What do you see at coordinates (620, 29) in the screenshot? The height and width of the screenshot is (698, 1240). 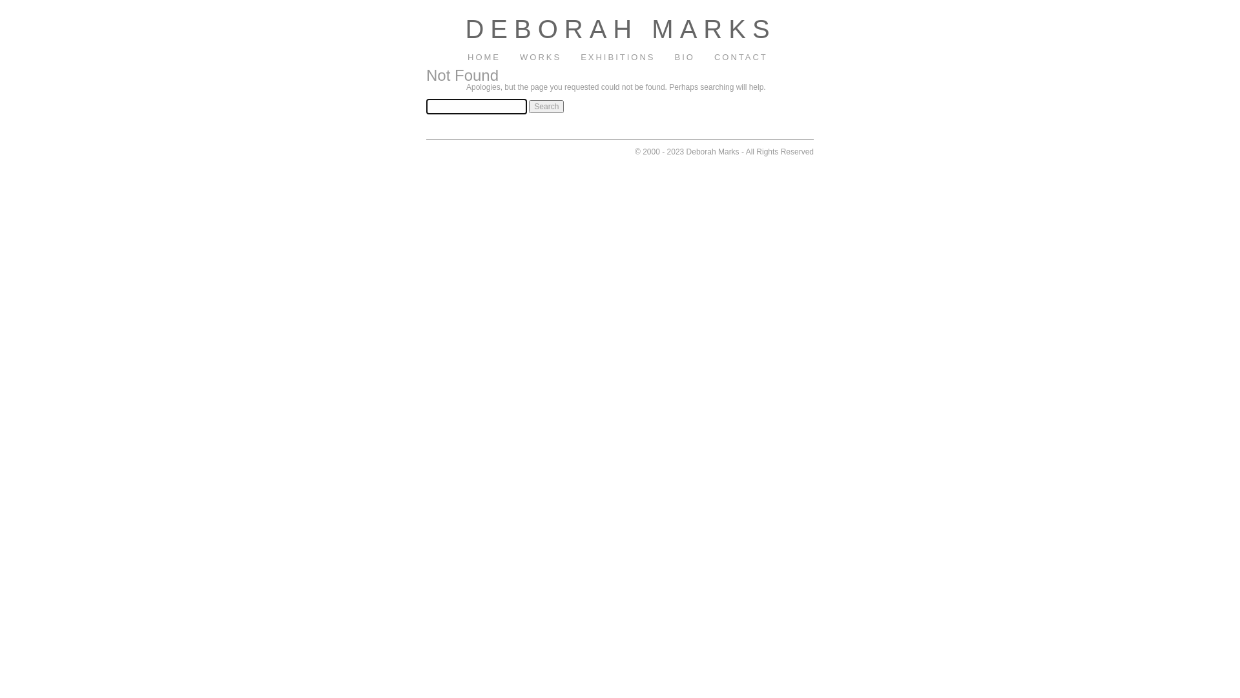 I see `DEBORAH MARKS` at bounding box center [620, 29].